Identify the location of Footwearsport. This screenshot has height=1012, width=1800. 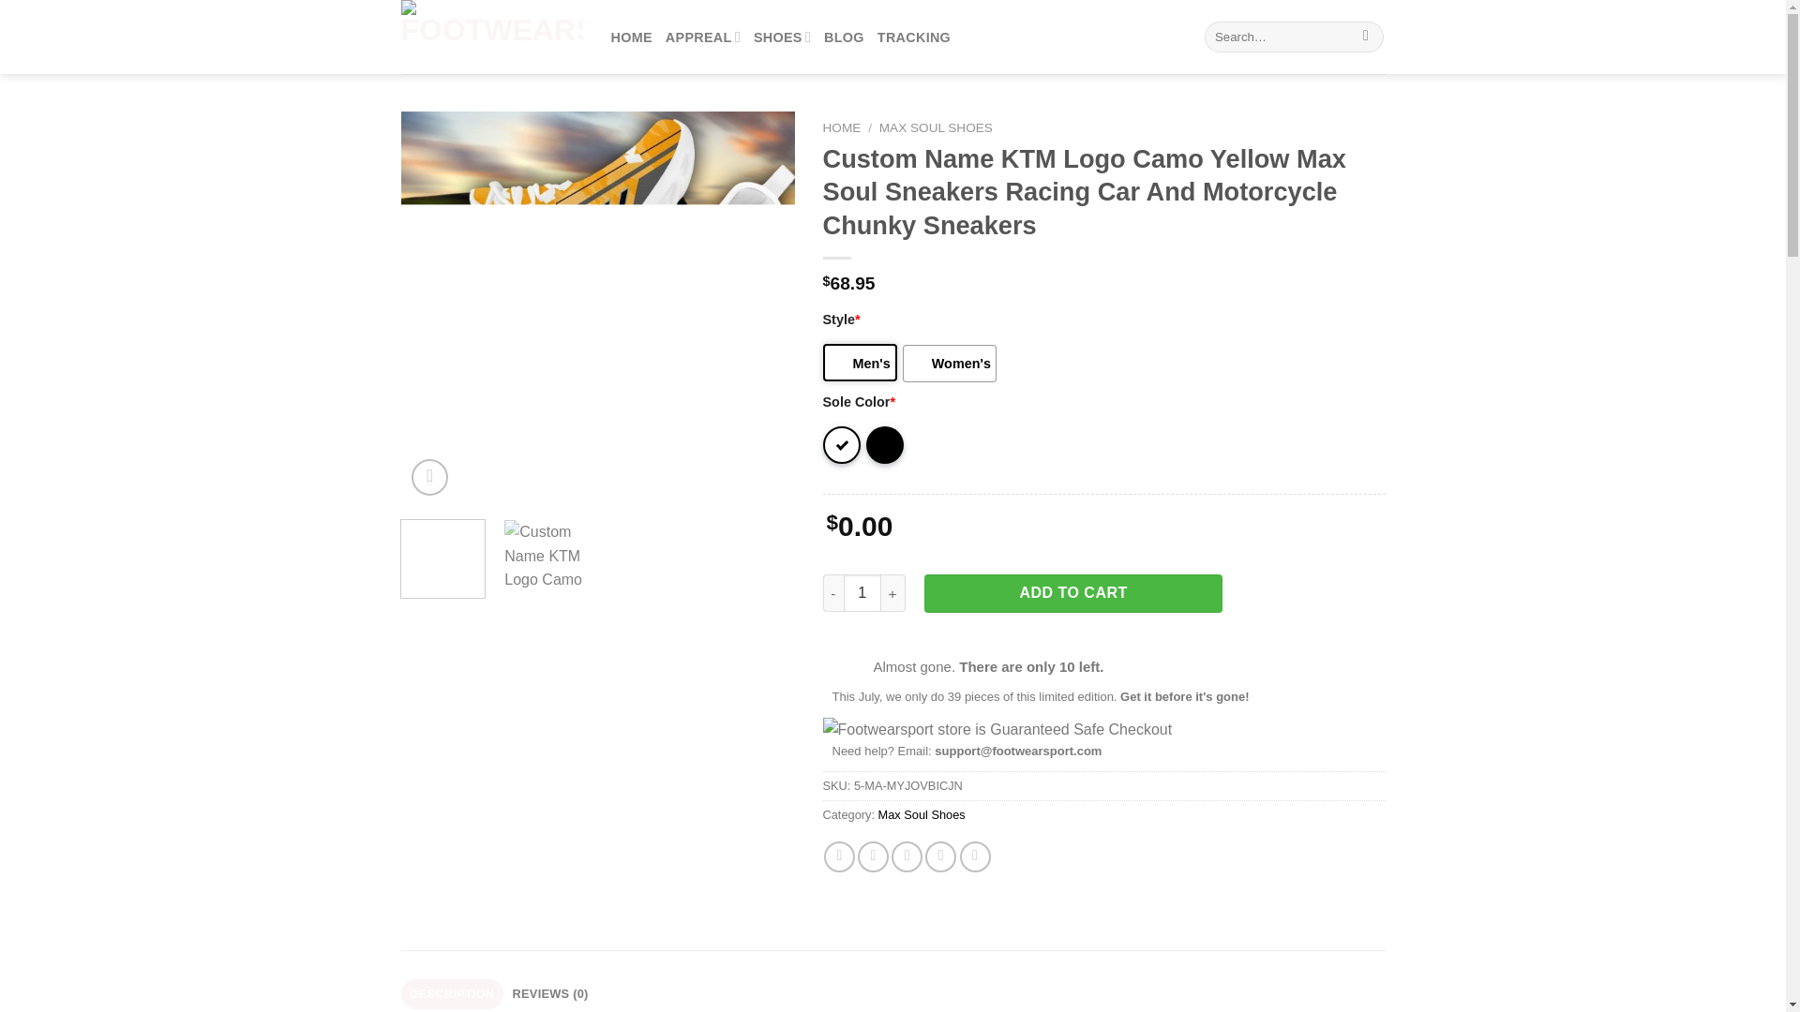
(492, 37).